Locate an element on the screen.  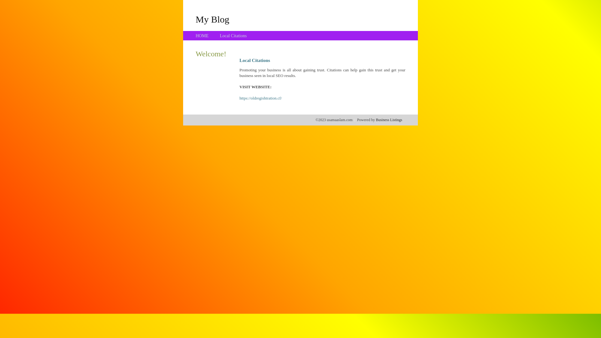
HOME is located at coordinates (202, 36).